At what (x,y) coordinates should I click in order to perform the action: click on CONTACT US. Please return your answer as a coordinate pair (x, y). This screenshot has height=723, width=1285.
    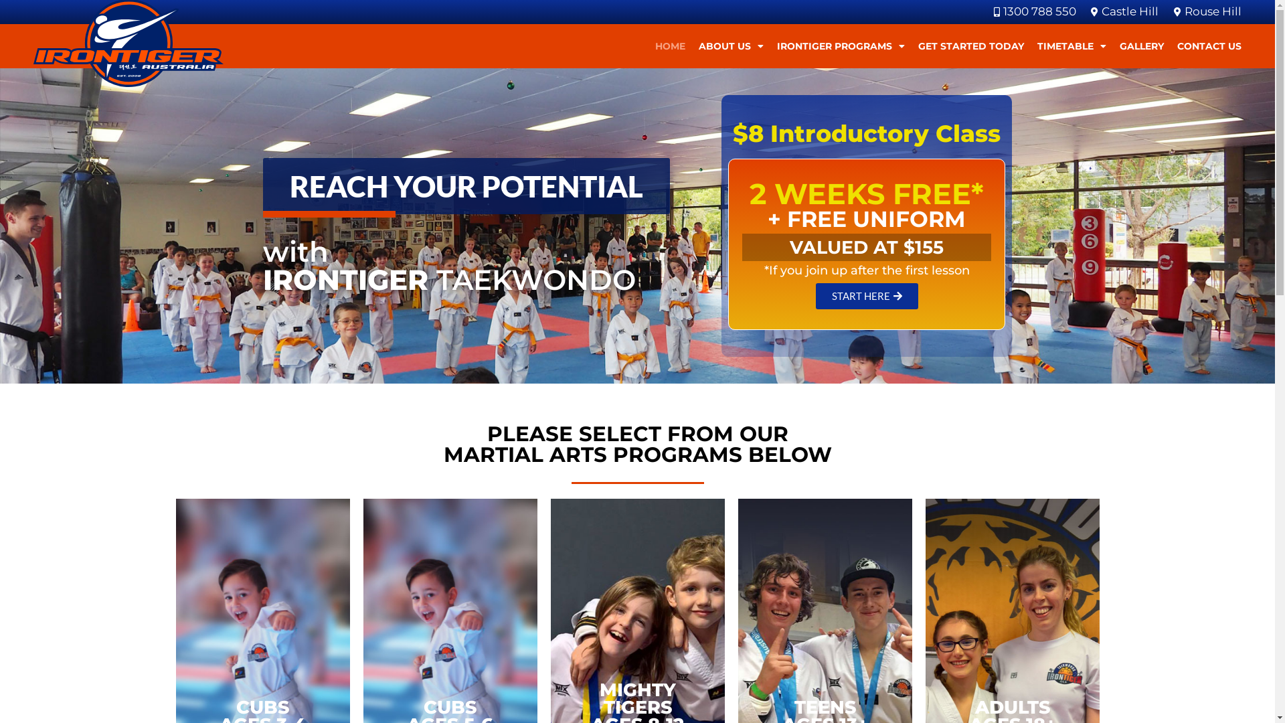
    Looking at the image, I should click on (1209, 46).